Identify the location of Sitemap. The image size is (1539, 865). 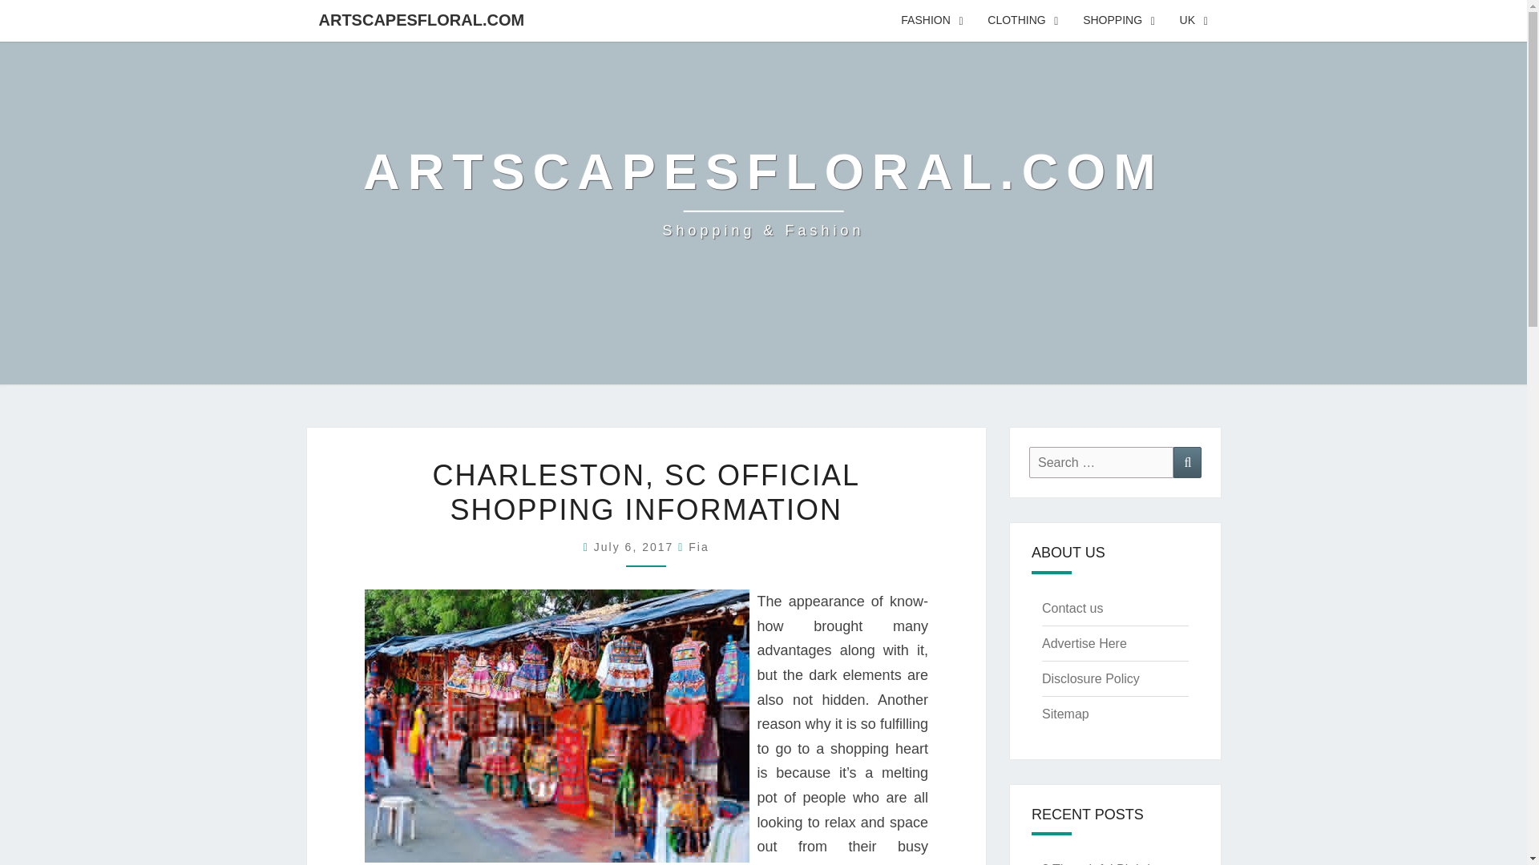
(1065, 714).